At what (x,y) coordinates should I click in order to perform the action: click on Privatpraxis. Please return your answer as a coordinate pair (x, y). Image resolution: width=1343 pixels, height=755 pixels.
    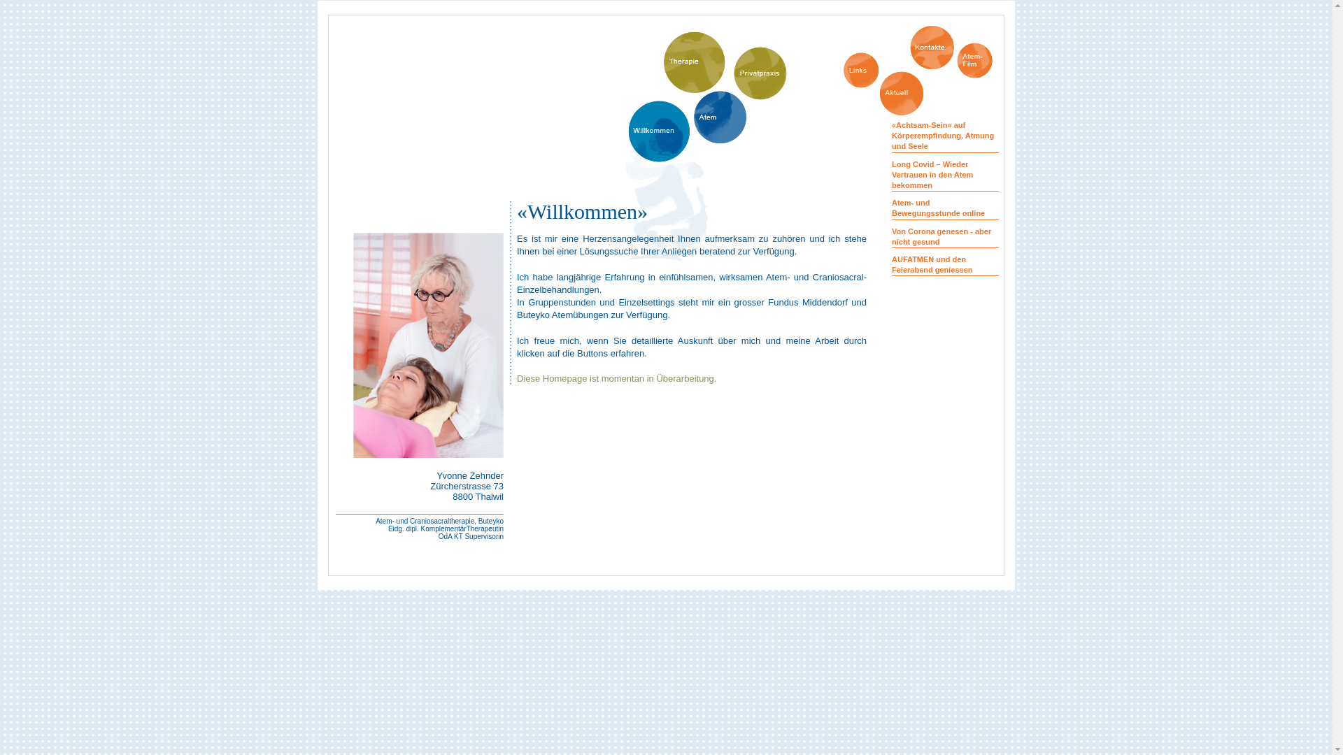
    Looking at the image, I should click on (760, 73).